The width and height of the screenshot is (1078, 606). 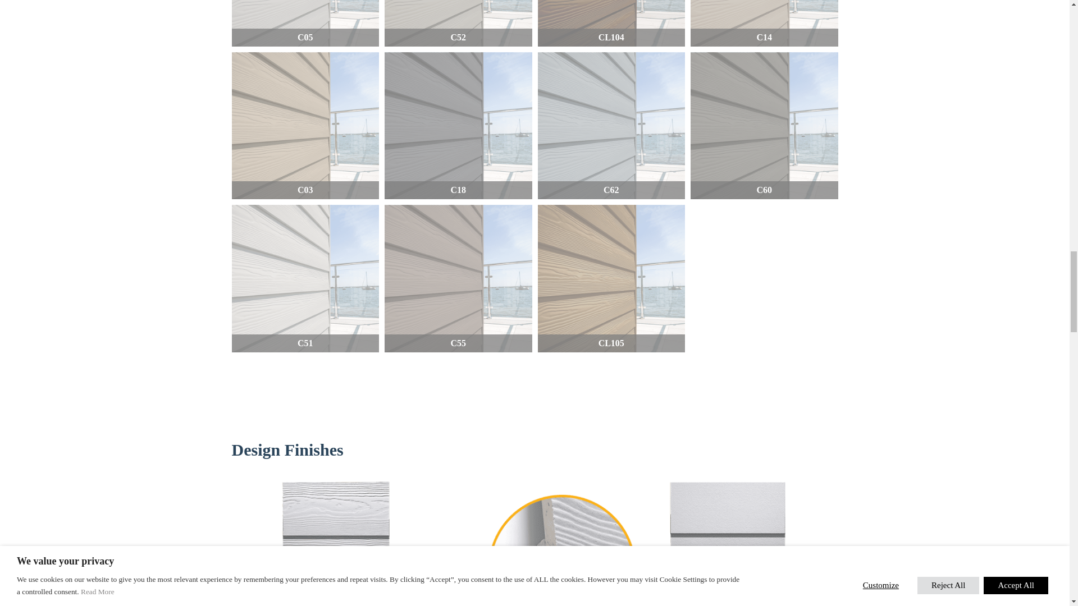 I want to click on C62, so click(x=612, y=126).